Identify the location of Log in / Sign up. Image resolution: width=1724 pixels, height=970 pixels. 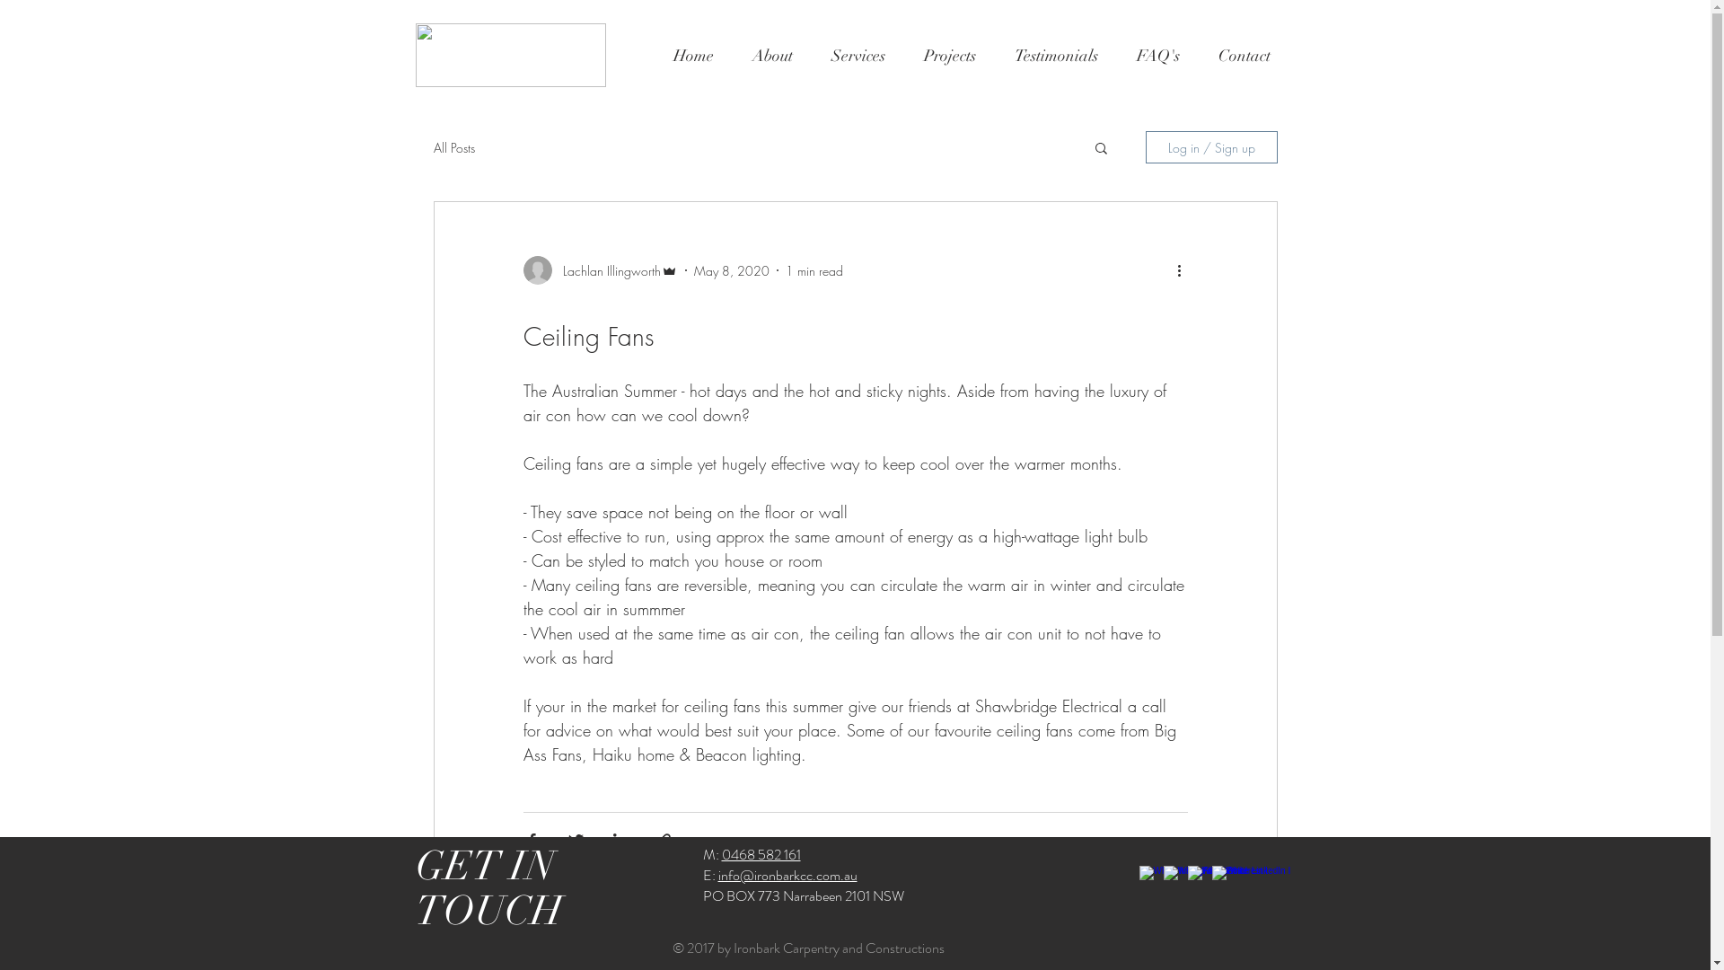
(1212, 147).